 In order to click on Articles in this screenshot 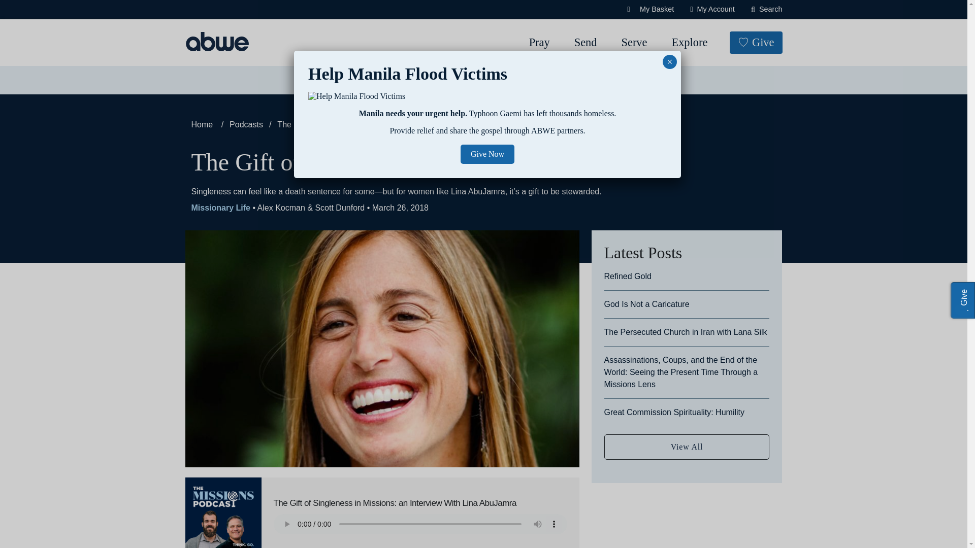, I will do `click(380, 80)`.